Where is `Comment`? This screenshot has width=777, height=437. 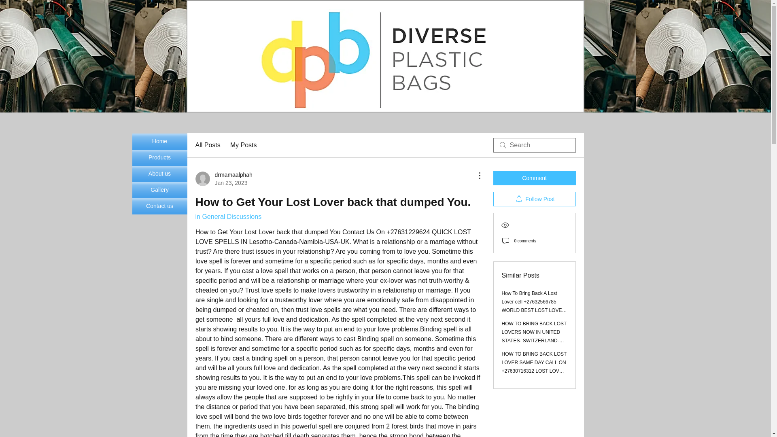
Comment is located at coordinates (159, 142).